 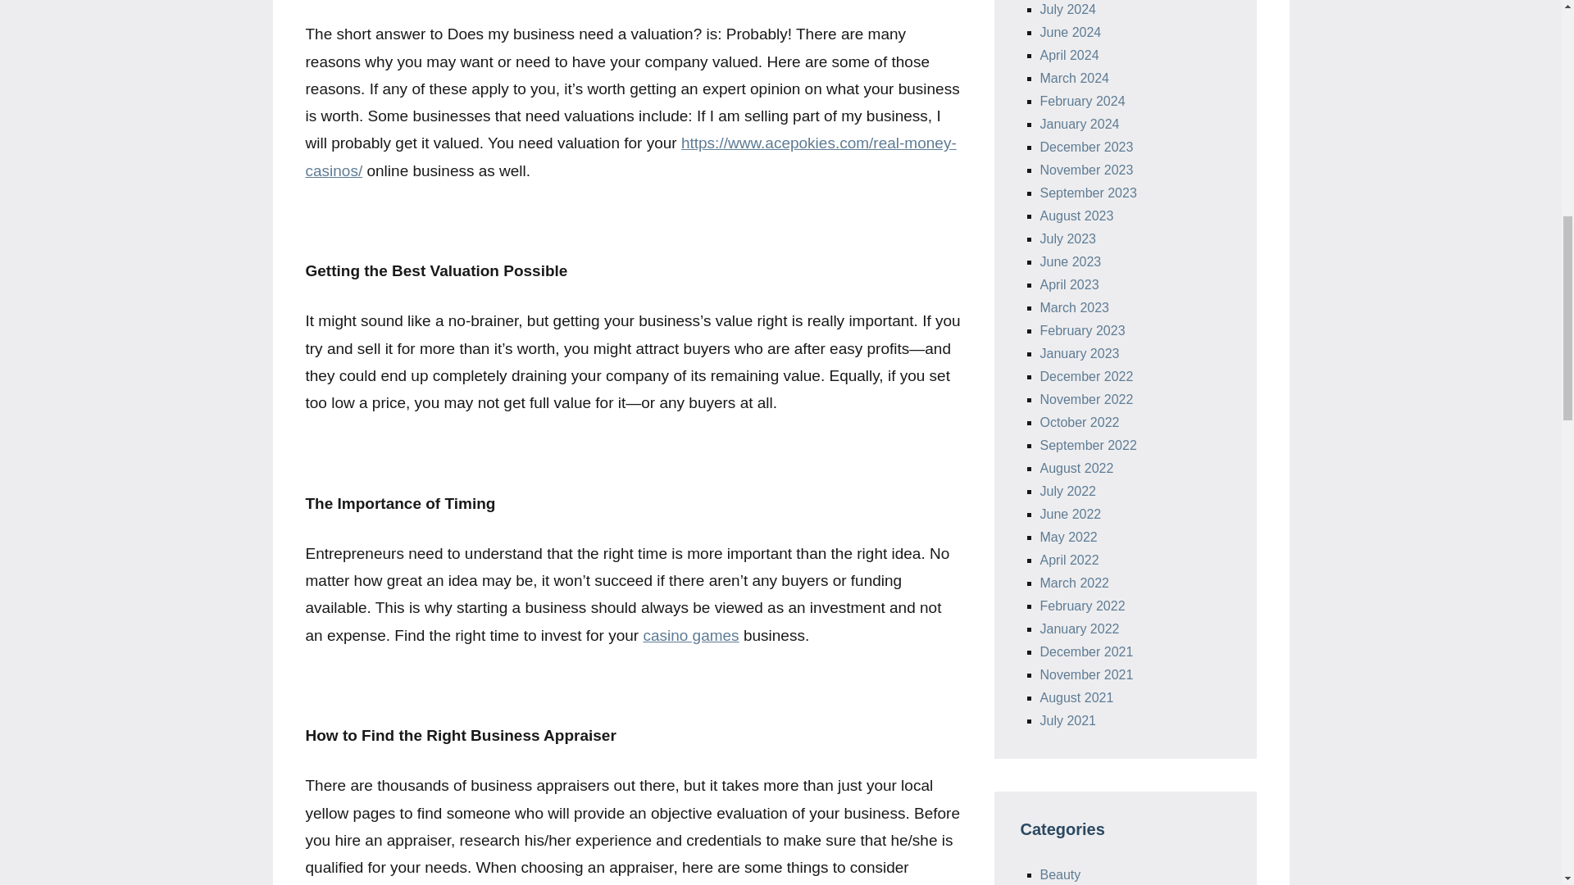 I want to click on December 2023, so click(x=1085, y=146).